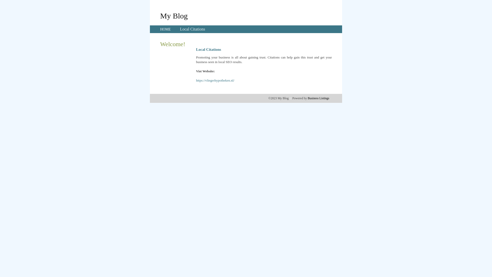 This screenshot has width=492, height=277. I want to click on Business Listings, so click(319, 98).